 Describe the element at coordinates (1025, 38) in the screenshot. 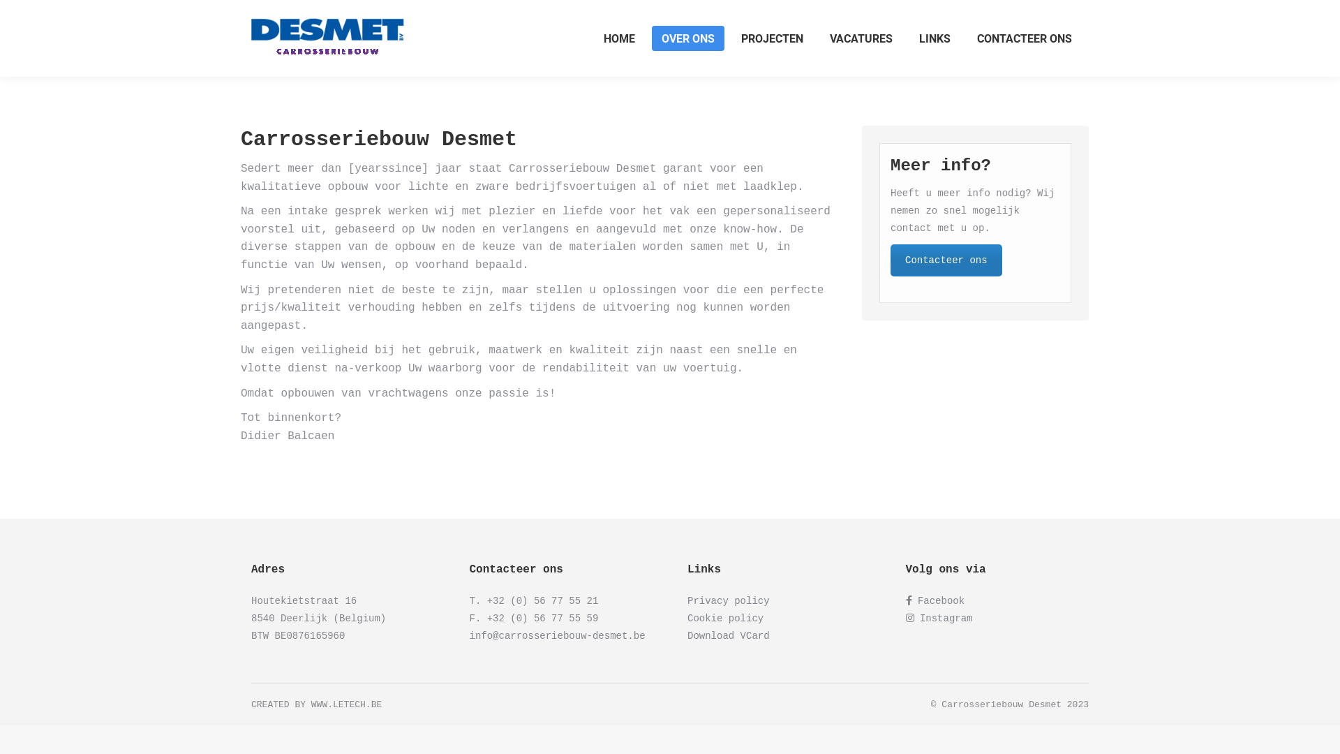

I see `CONTACTEER ONS` at that location.